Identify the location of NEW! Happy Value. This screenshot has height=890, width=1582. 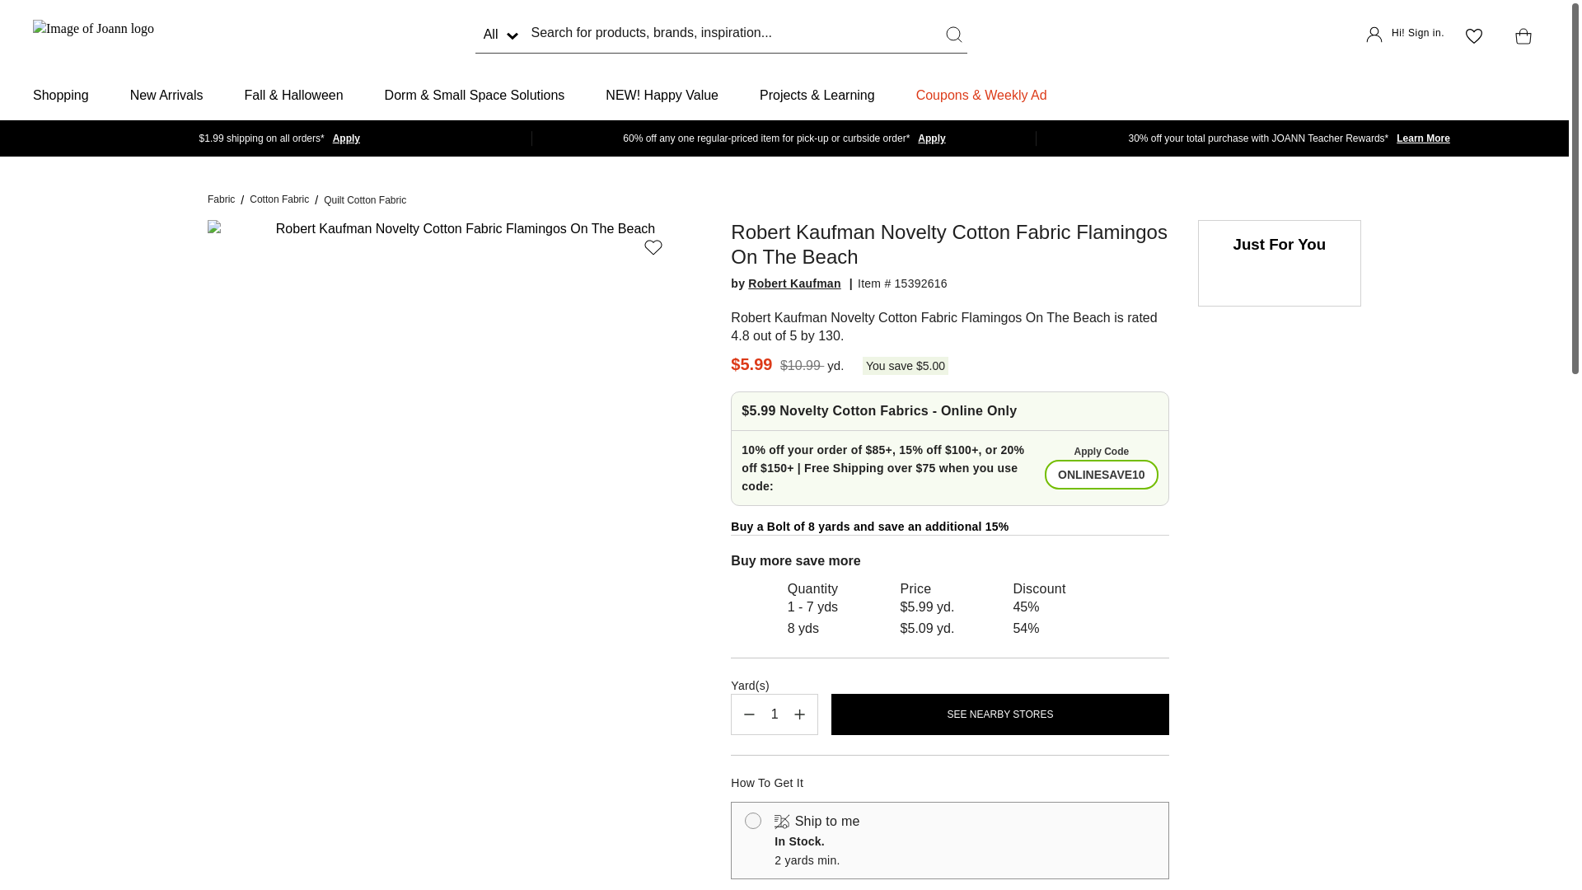
(662, 96).